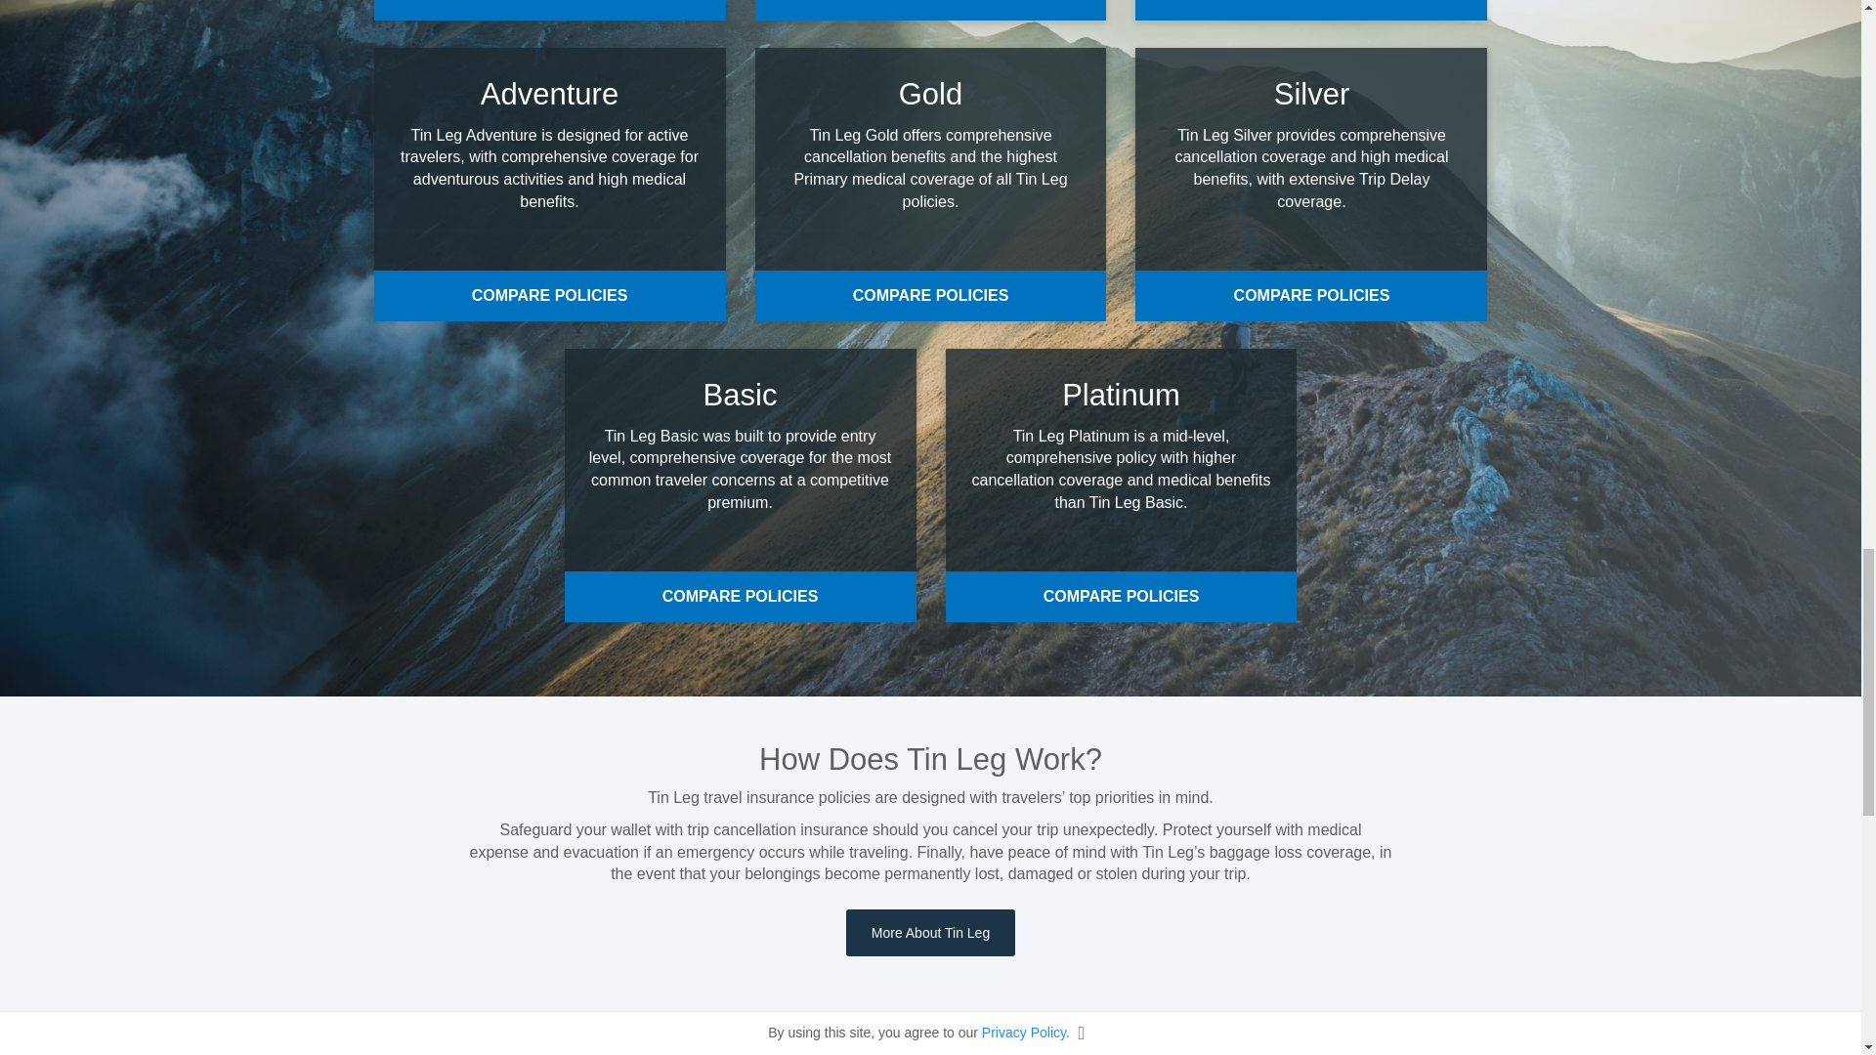 This screenshot has width=1876, height=1055. What do you see at coordinates (1122, 597) in the screenshot?
I see `COMPARE POLICIES` at bounding box center [1122, 597].